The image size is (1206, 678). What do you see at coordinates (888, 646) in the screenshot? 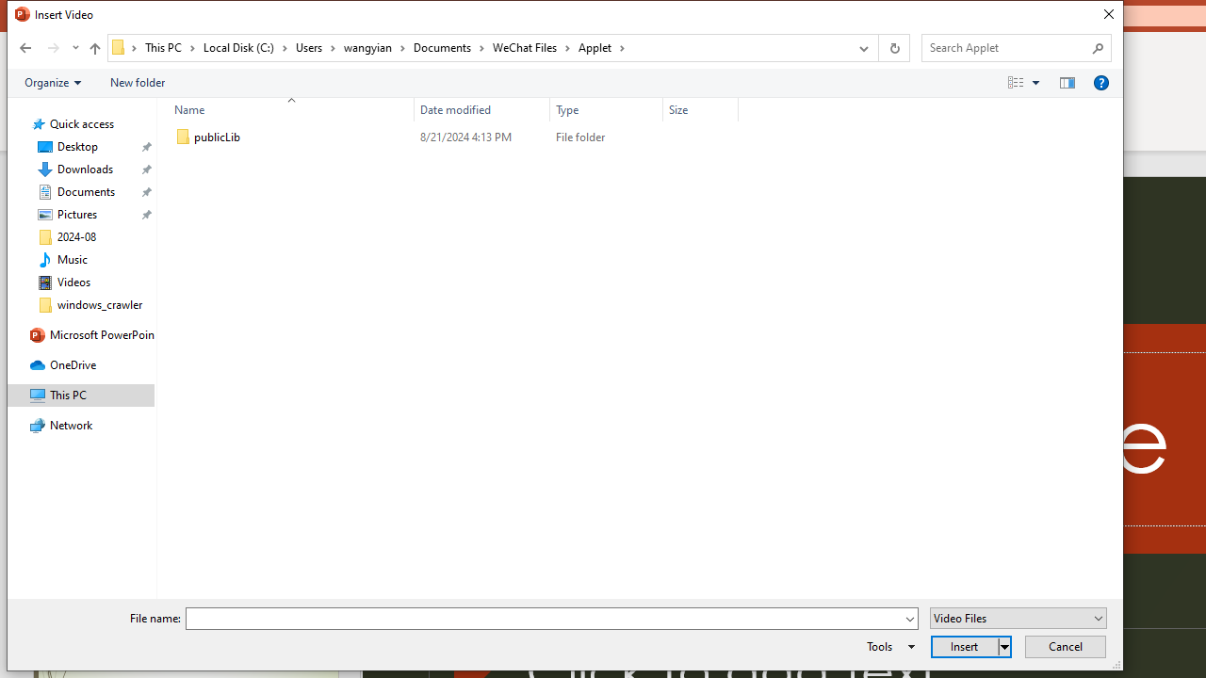
I see `Tools` at bounding box center [888, 646].